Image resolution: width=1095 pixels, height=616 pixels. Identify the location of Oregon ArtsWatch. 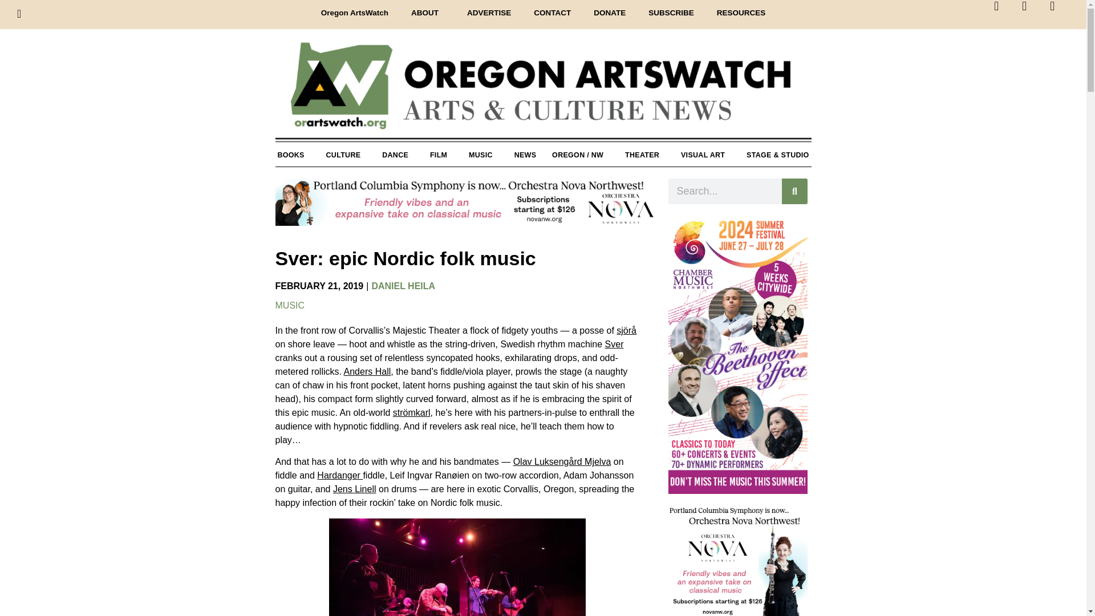
(355, 13).